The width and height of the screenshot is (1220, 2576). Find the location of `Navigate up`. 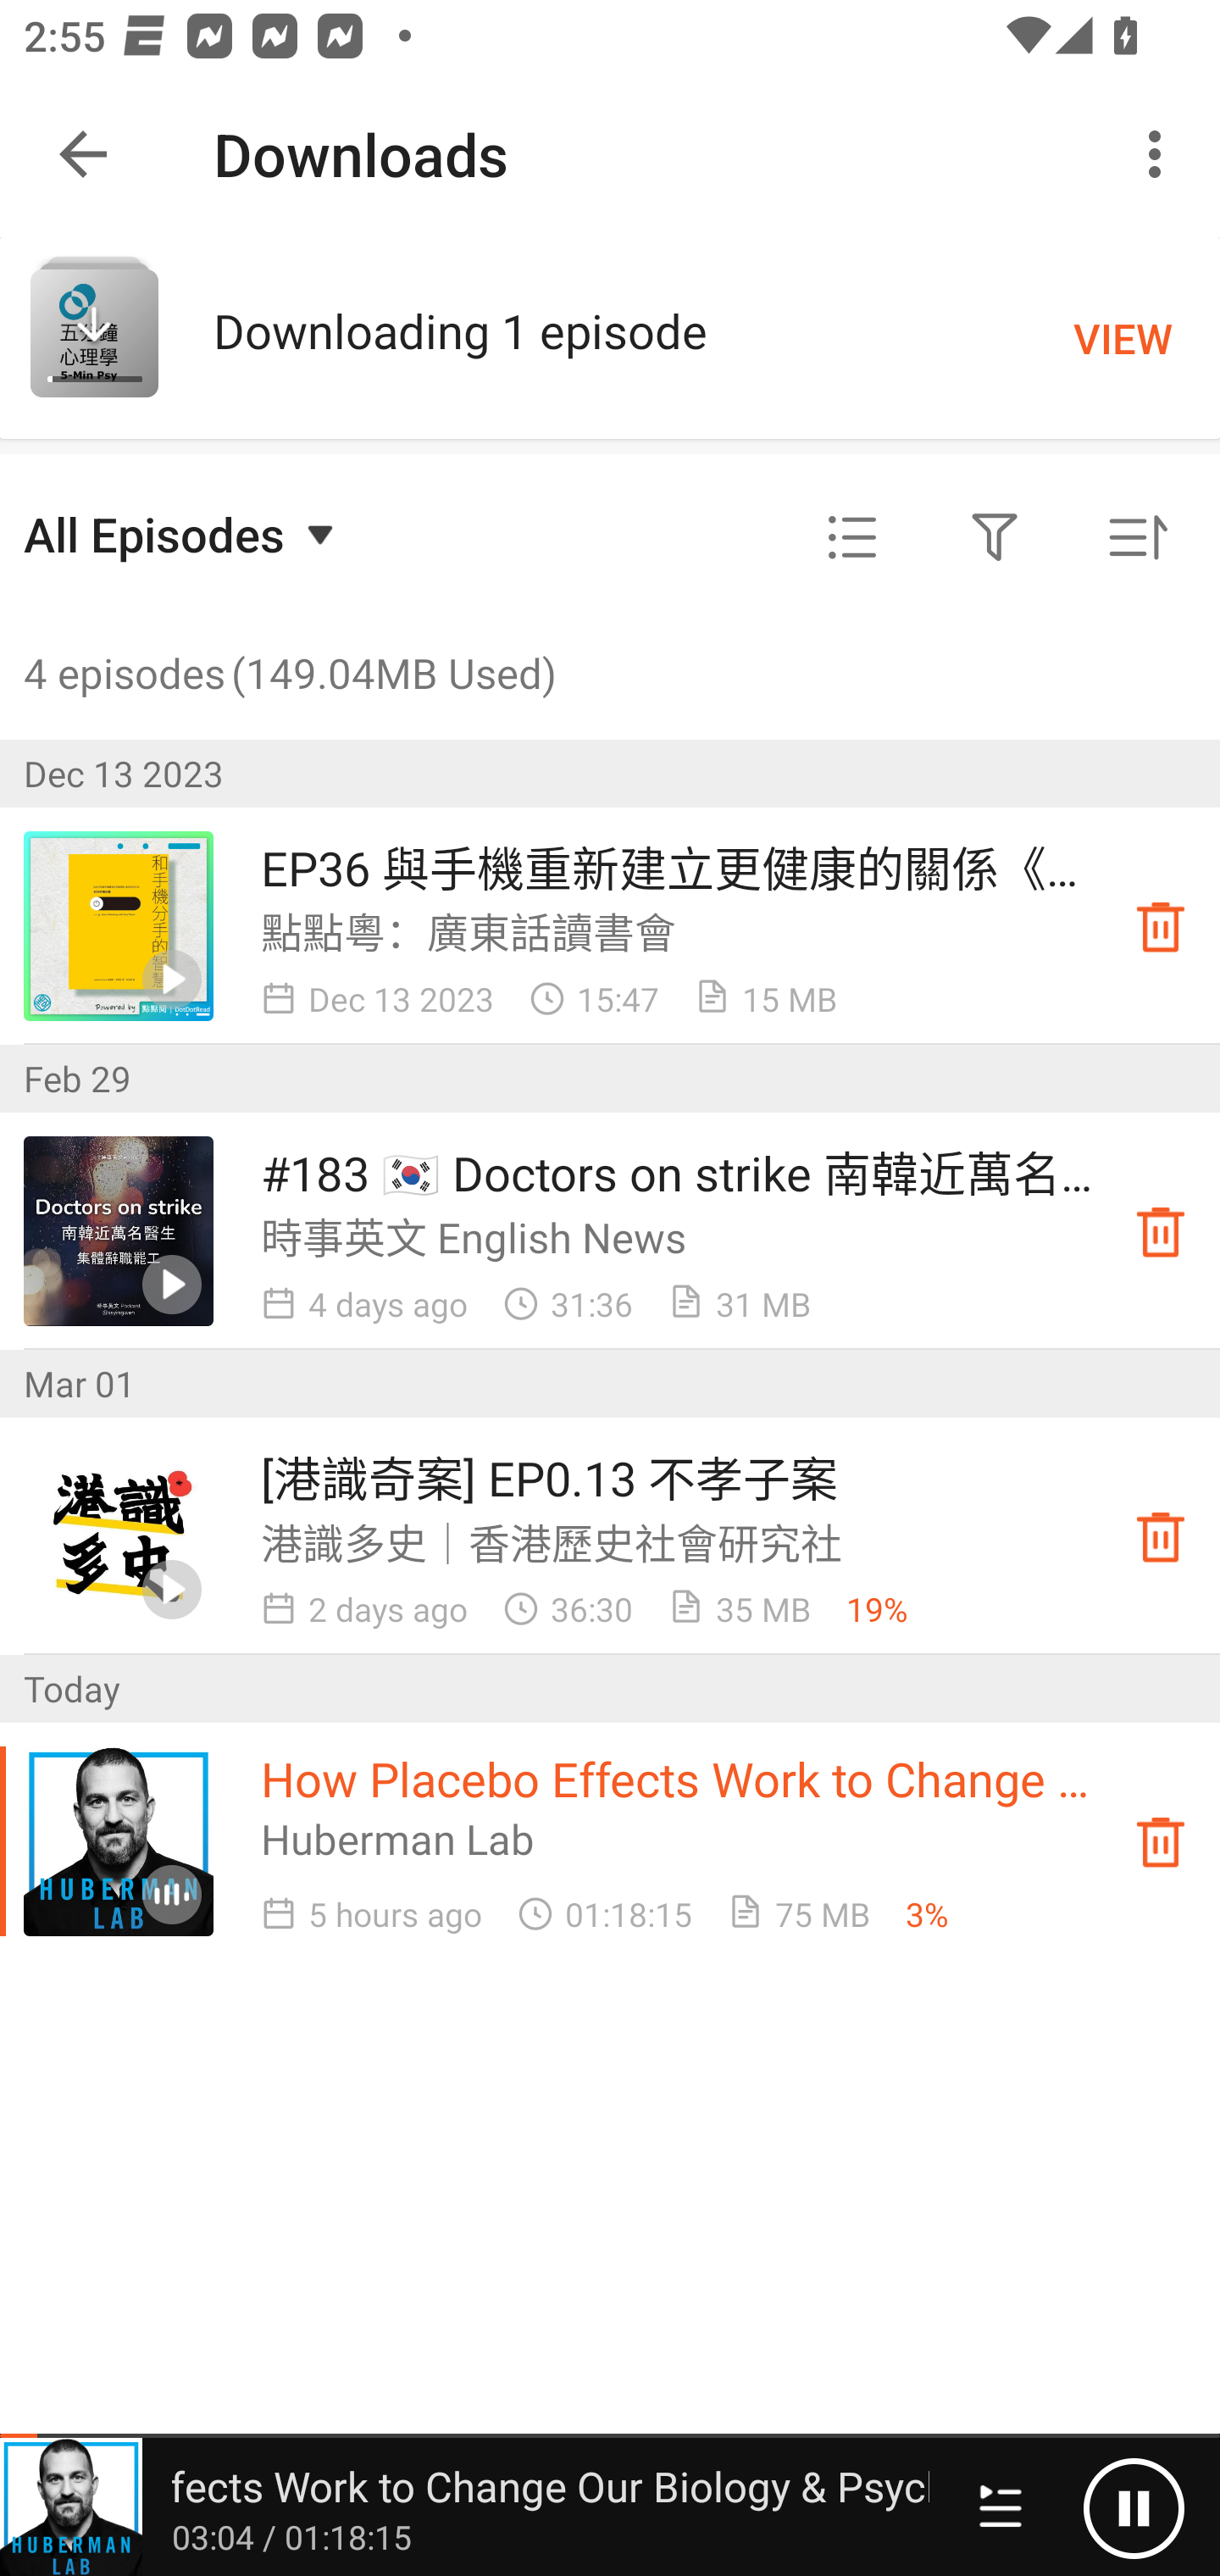

Navigate up is located at coordinates (83, 154).